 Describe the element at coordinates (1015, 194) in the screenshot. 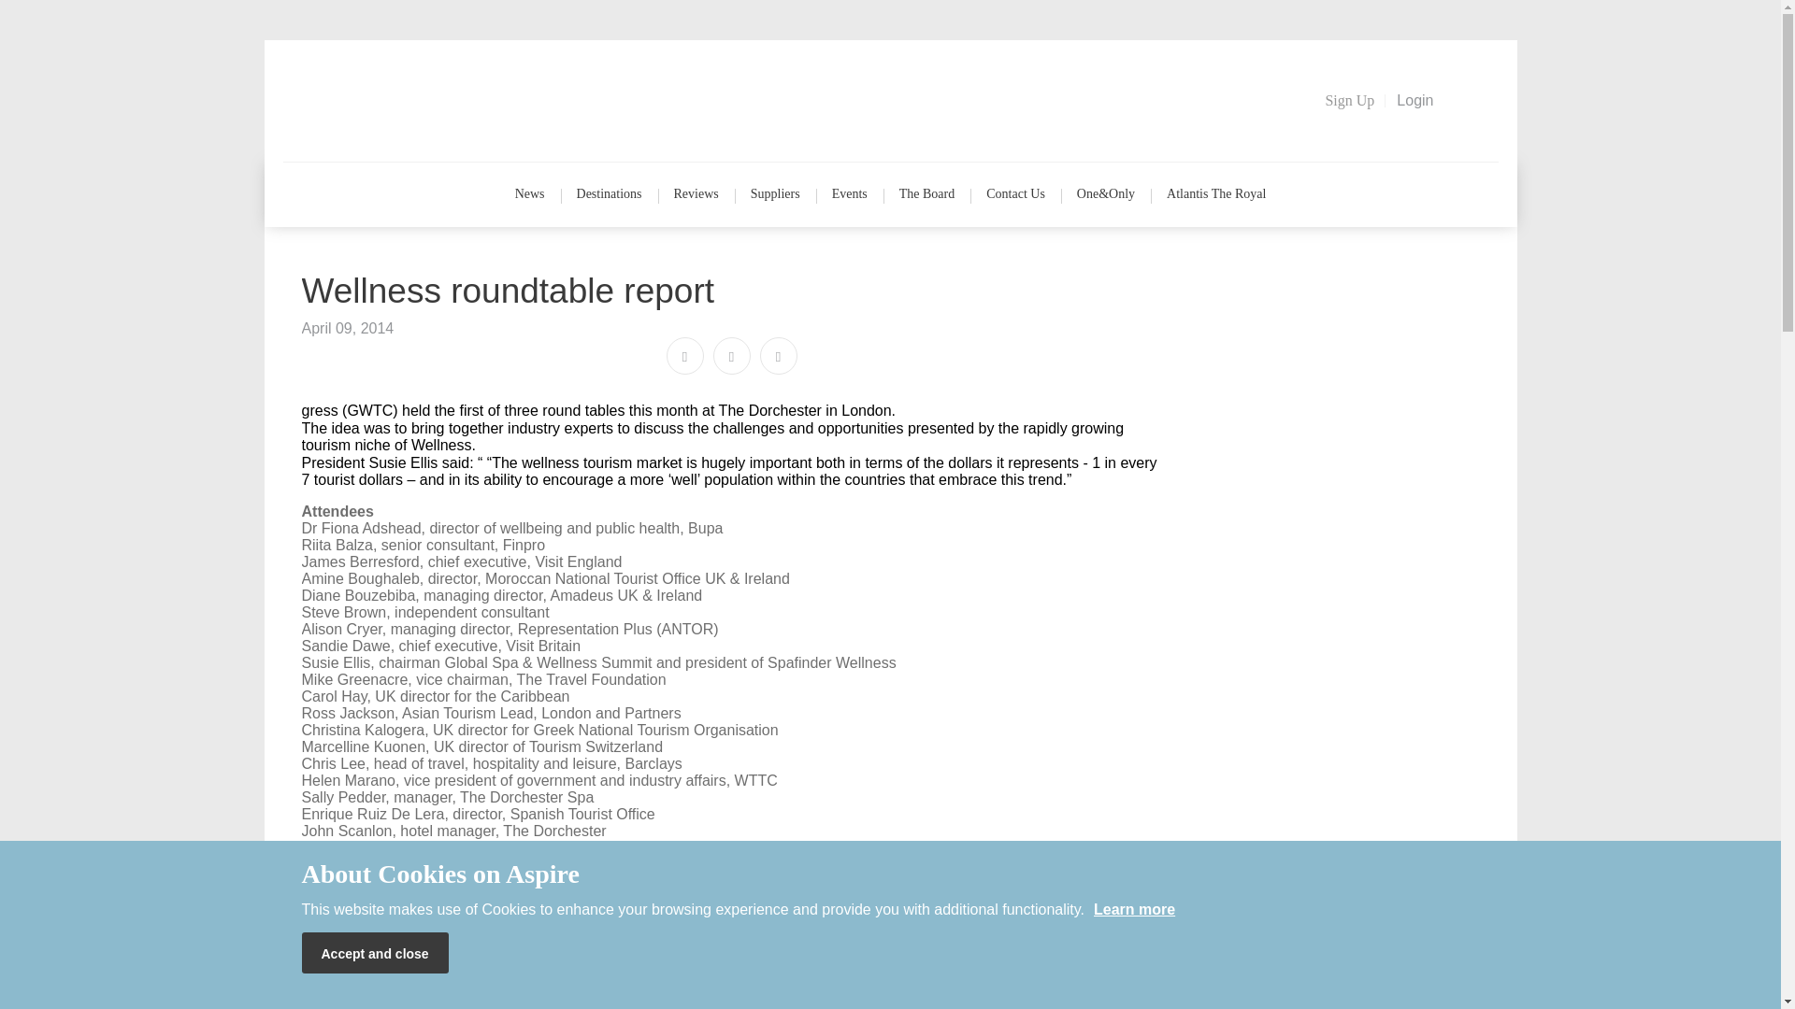

I see `Contact Us` at that location.